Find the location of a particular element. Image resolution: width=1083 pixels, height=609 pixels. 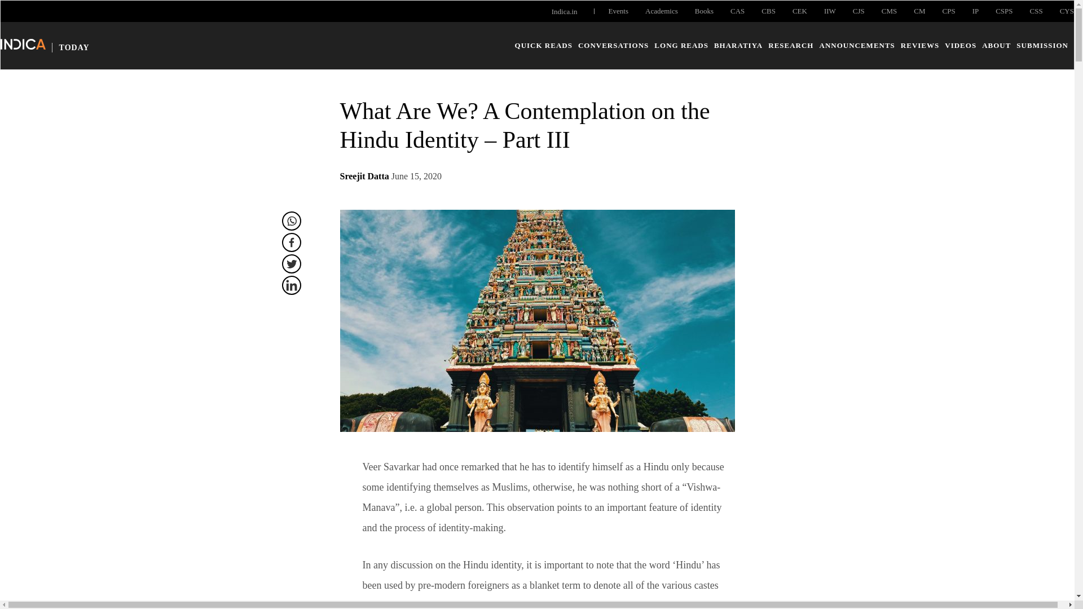

CPS is located at coordinates (949, 11).